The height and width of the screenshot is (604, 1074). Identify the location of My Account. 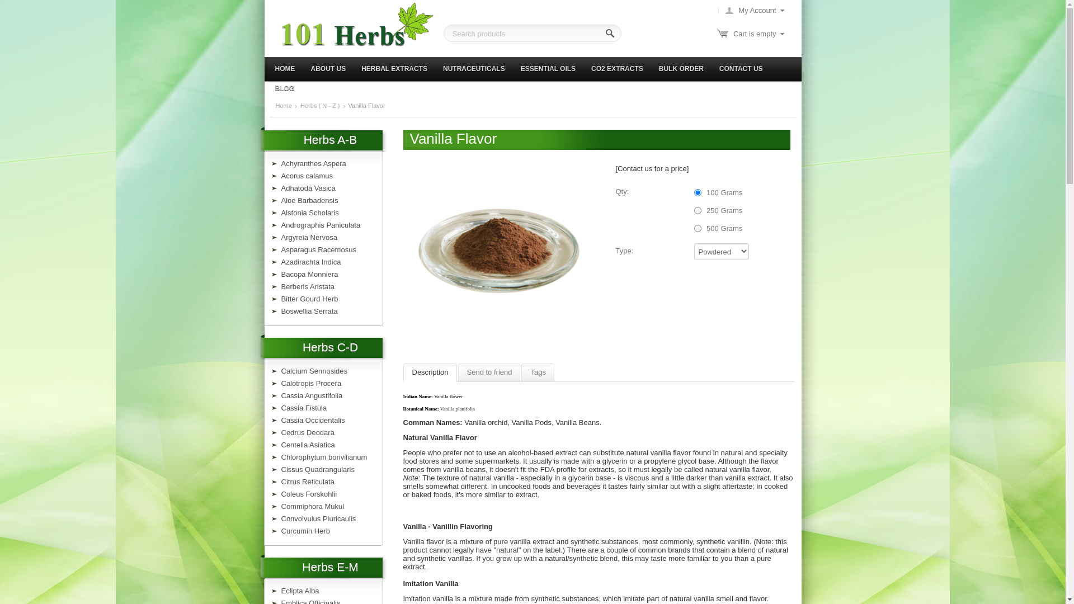
(751, 11).